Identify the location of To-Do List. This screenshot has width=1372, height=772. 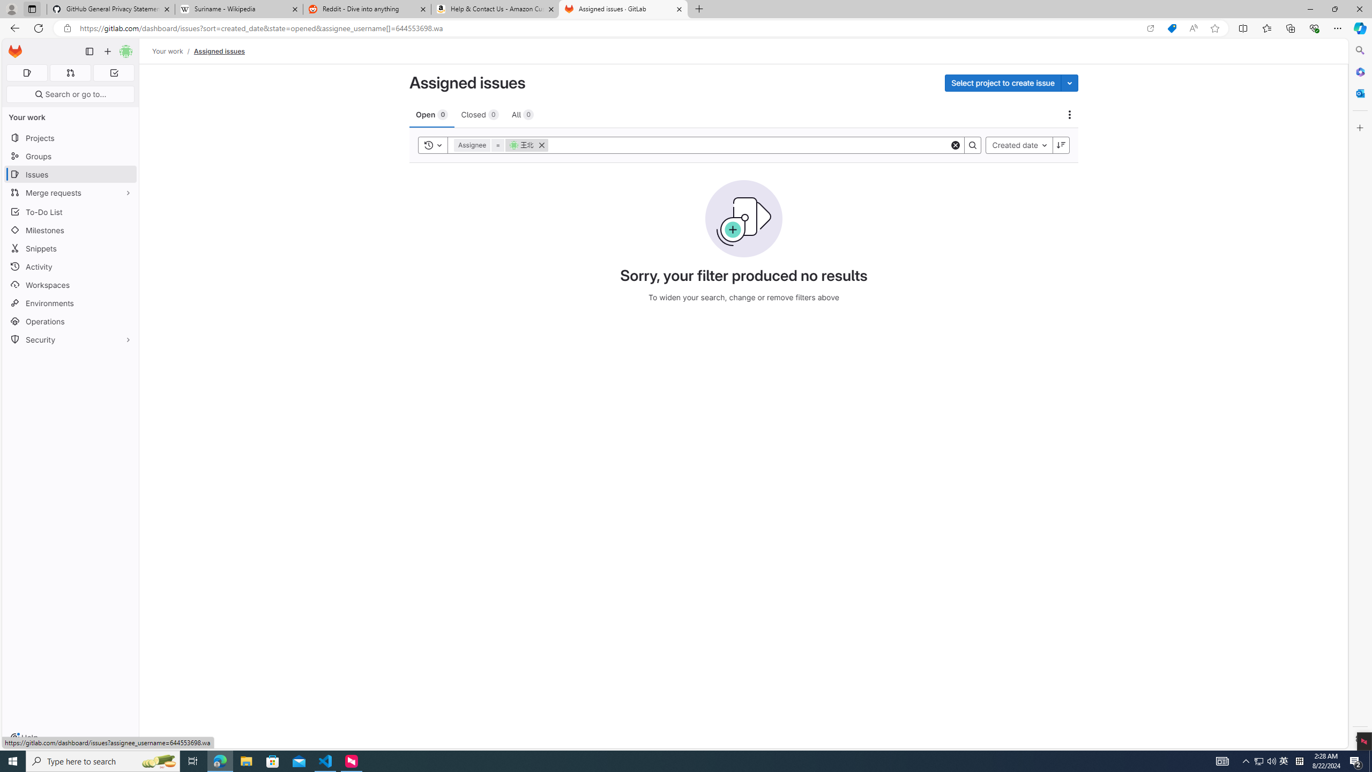
(71, 211).